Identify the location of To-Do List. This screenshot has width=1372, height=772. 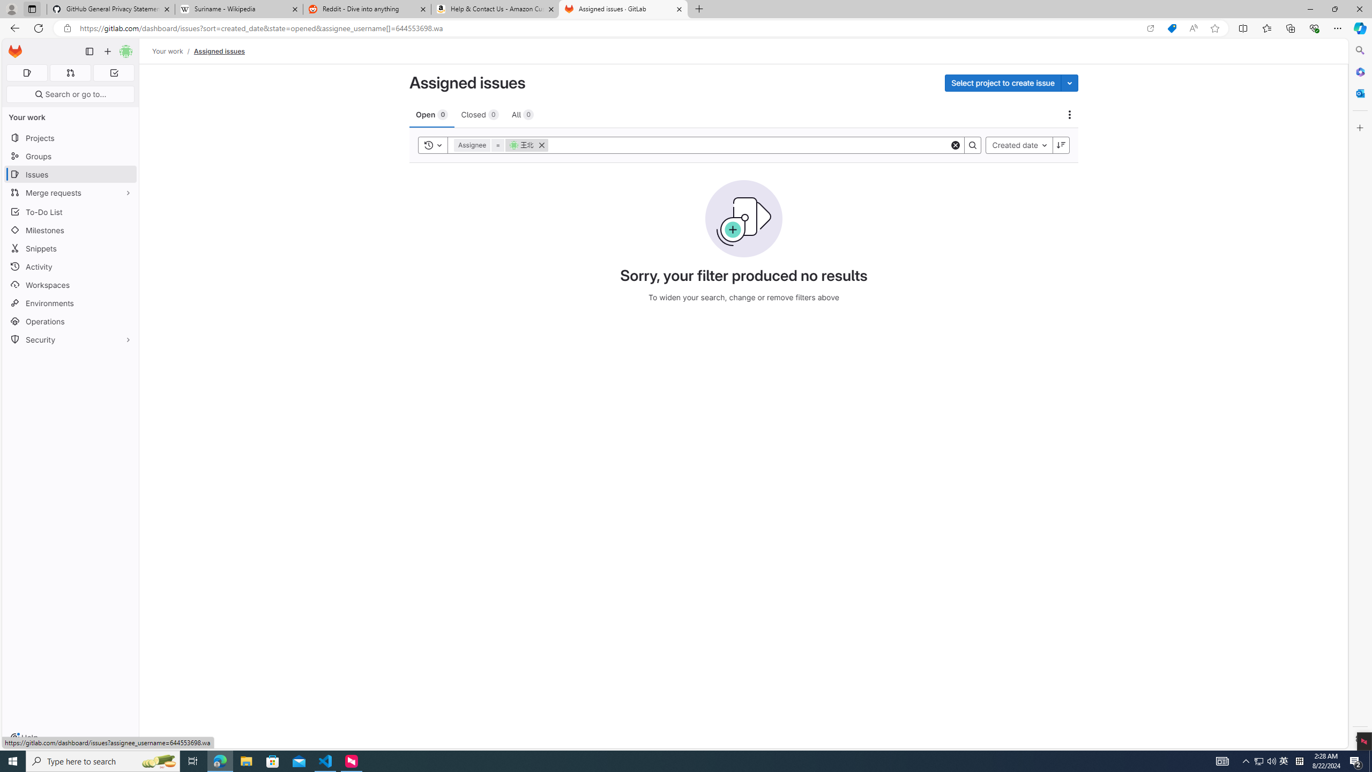
(71, 211).